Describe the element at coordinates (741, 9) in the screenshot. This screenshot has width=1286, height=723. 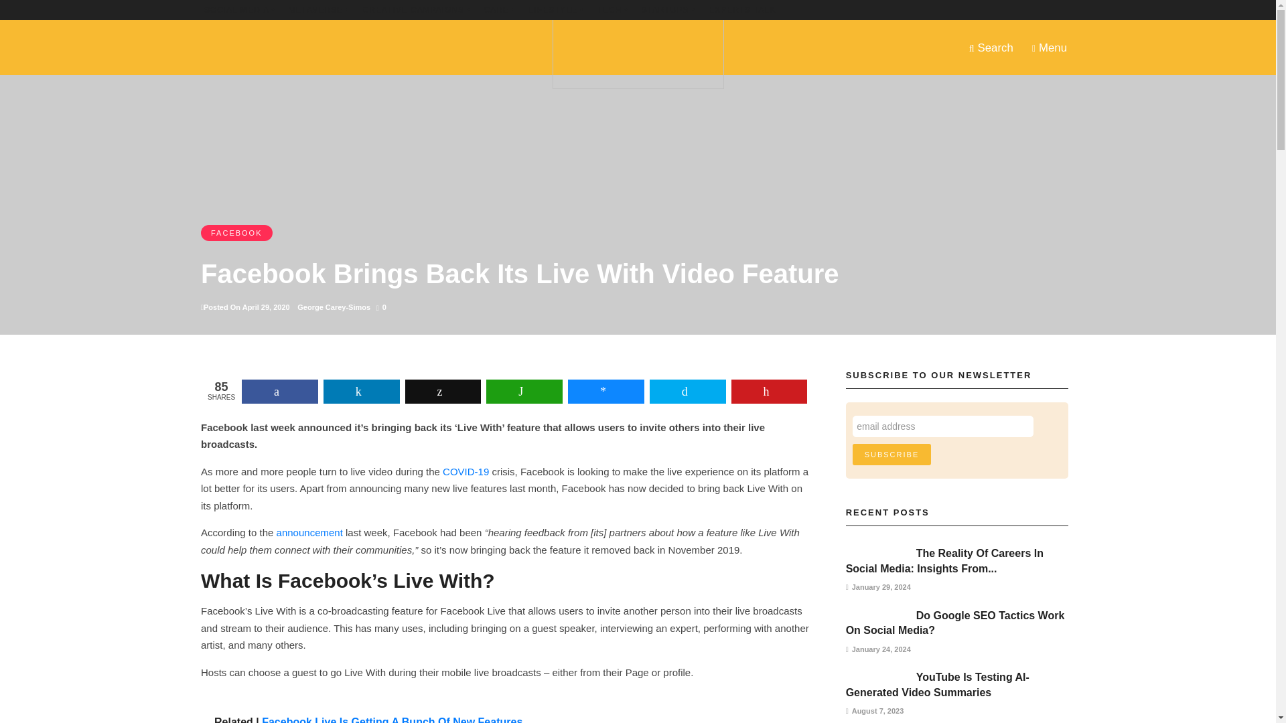
I see `top-bar` at that location.